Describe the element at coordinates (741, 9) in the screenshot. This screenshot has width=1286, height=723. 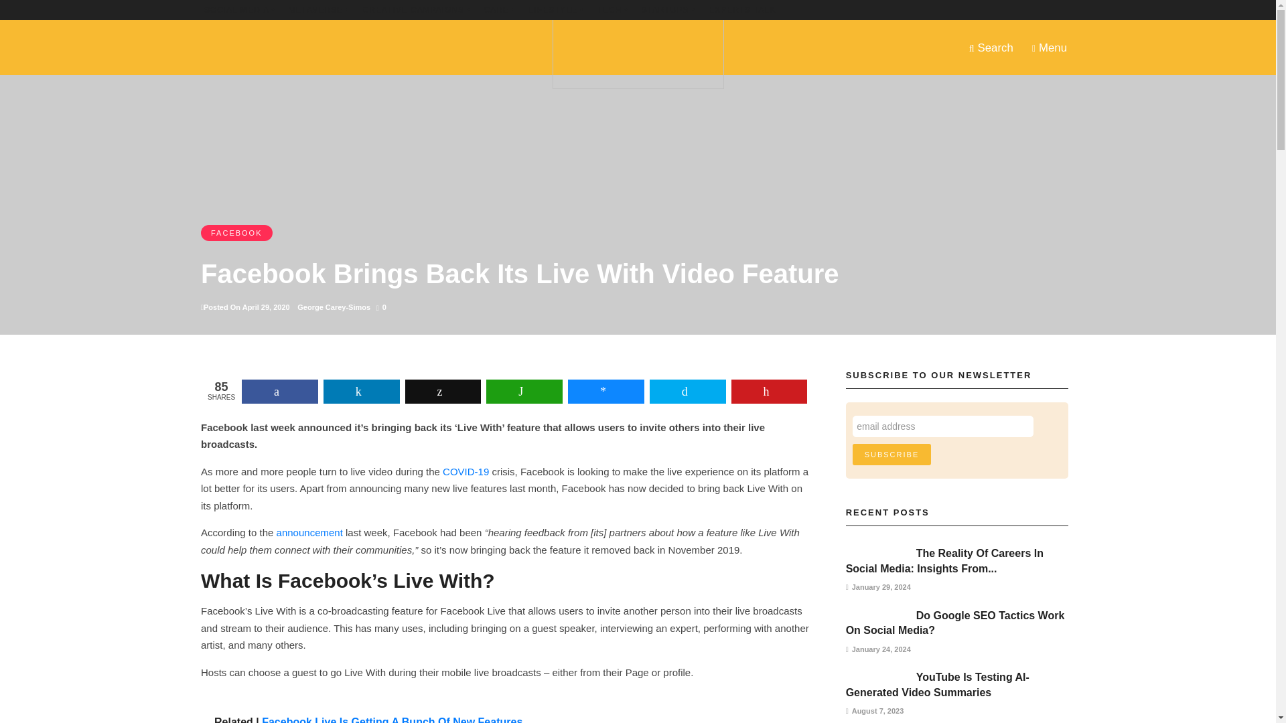
I see `top-bar` at that location.